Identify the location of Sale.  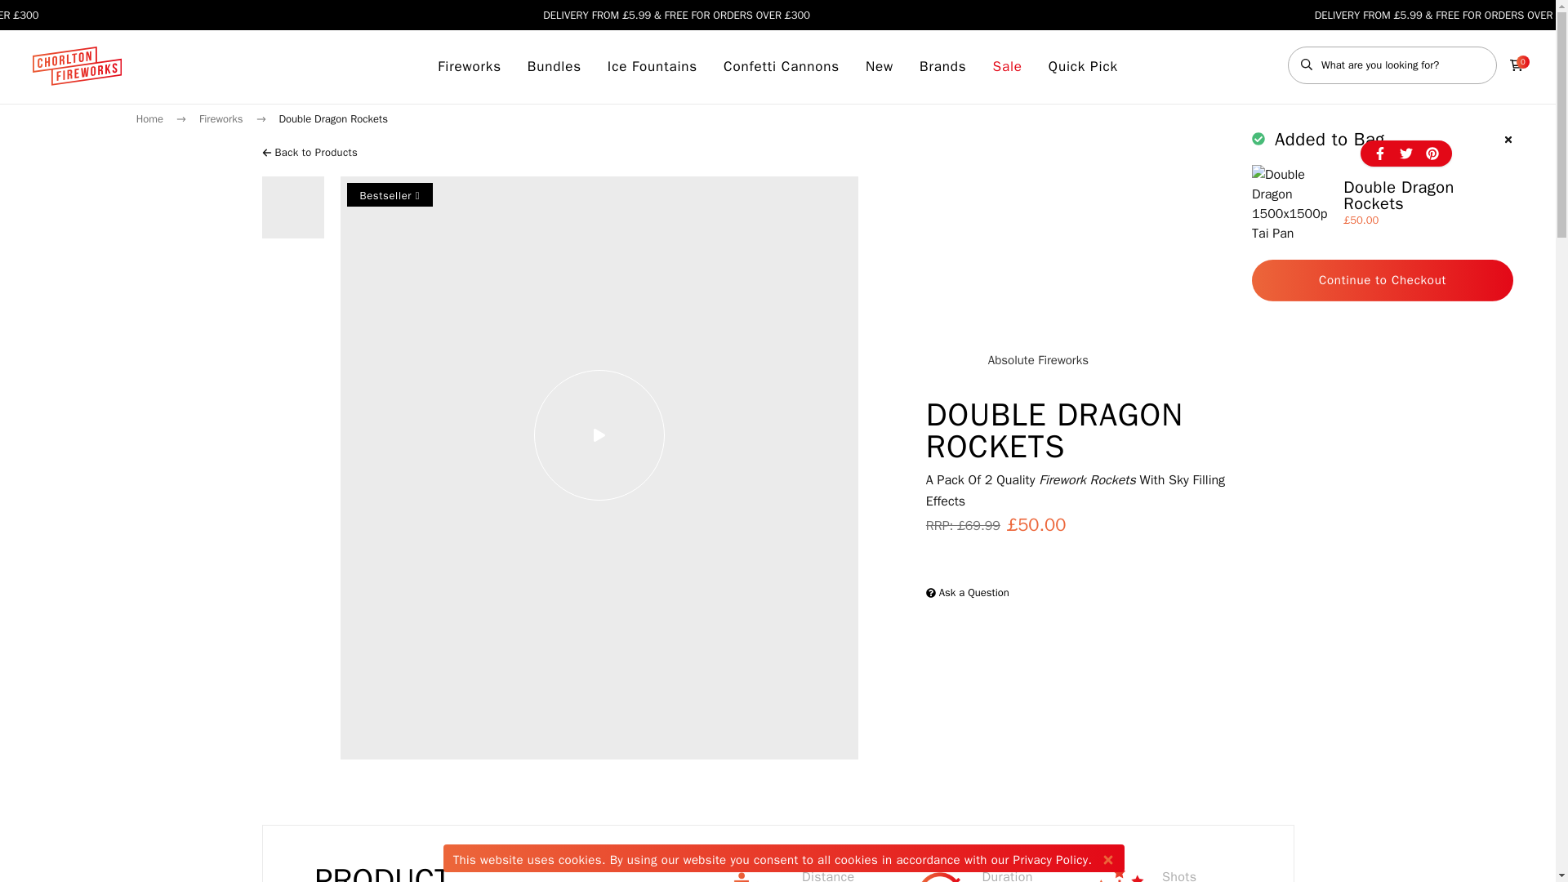
(1007, 67).